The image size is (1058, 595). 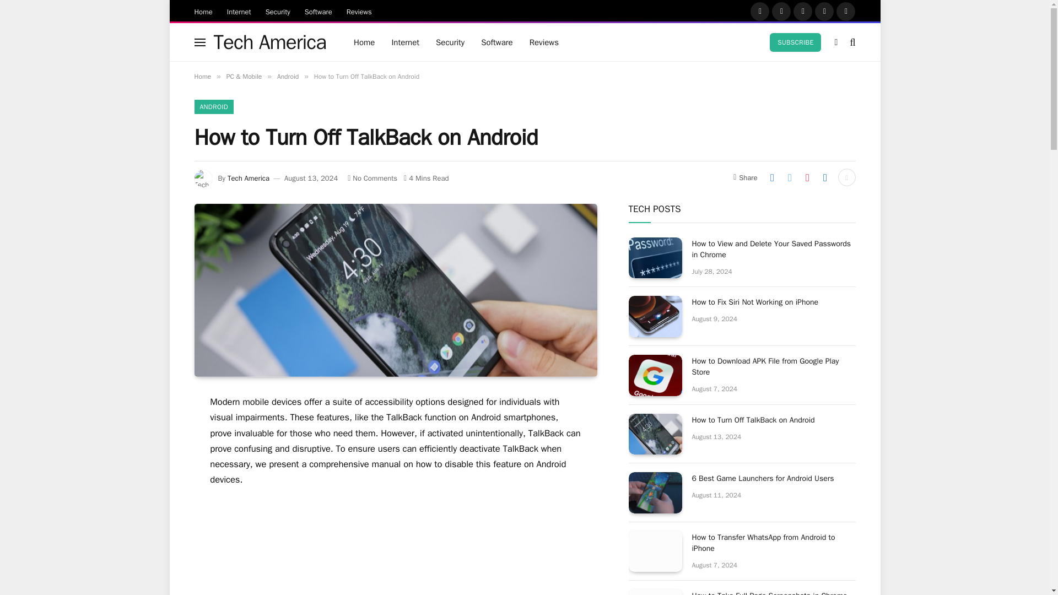 I want to click on Instagram, so click(x=803, y=11).